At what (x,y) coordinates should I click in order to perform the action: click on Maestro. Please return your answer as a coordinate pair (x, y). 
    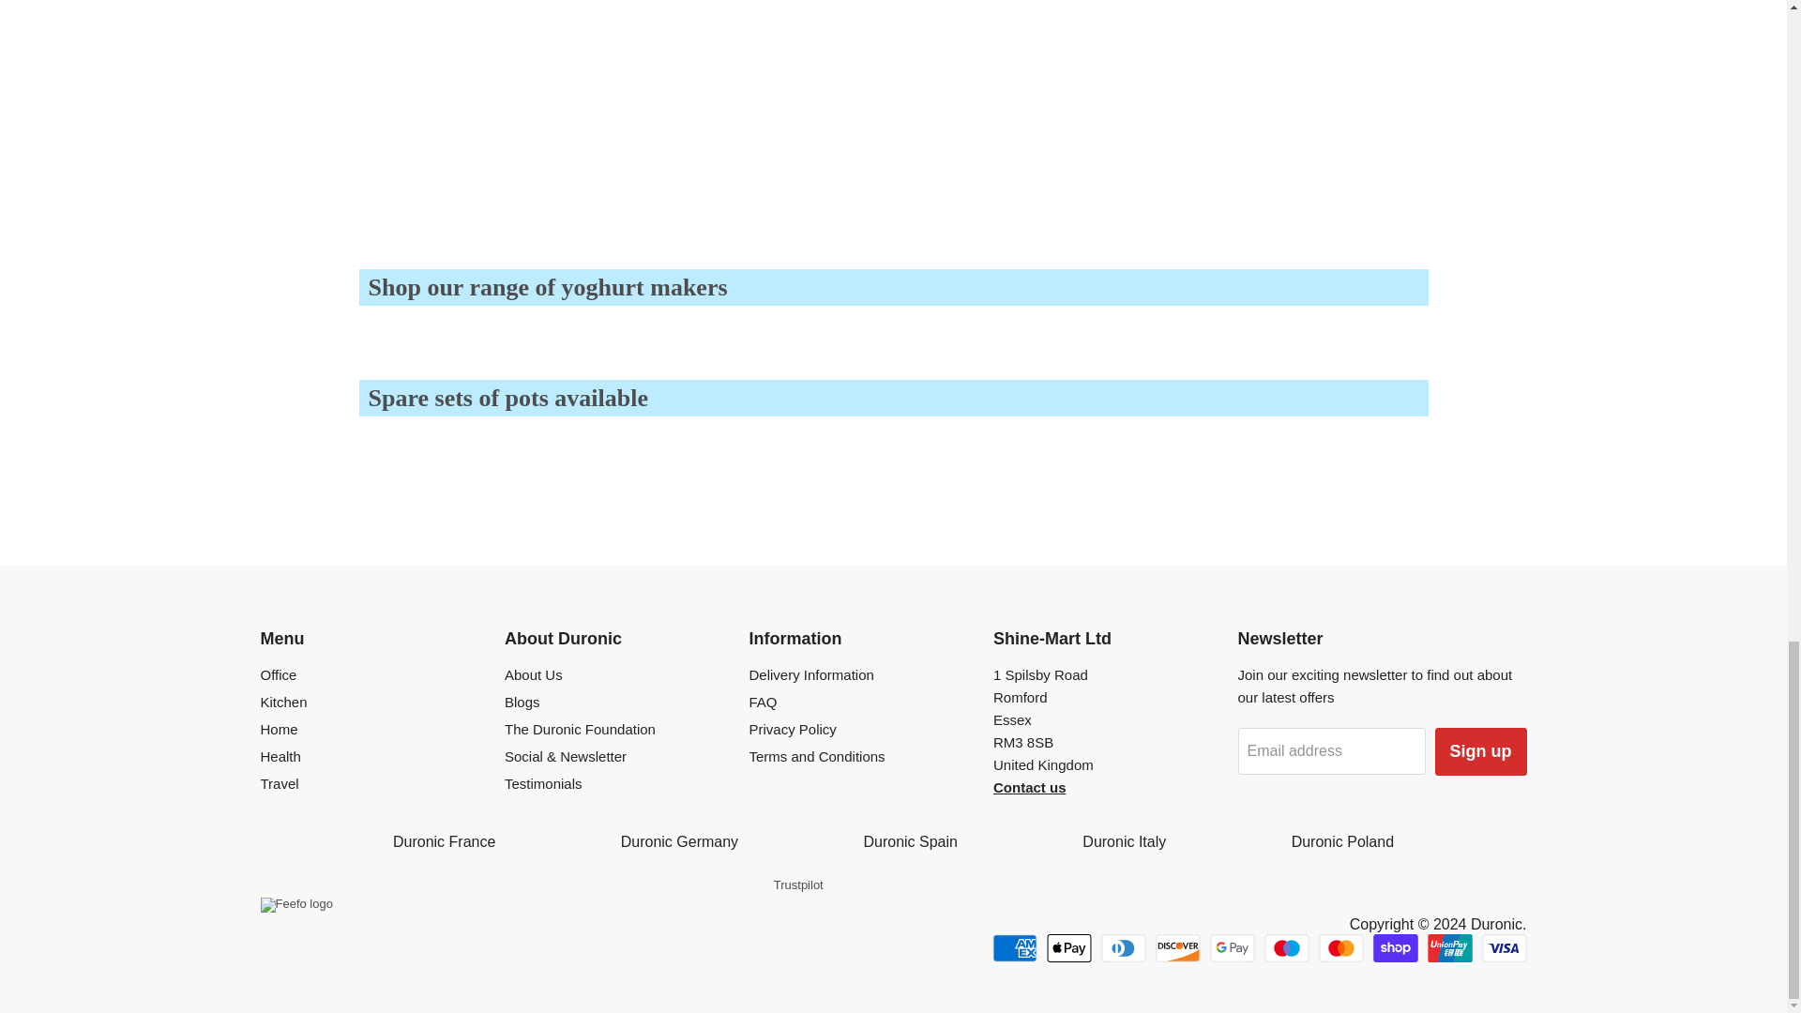
    Looking at the image, I should click on (1286, 947).